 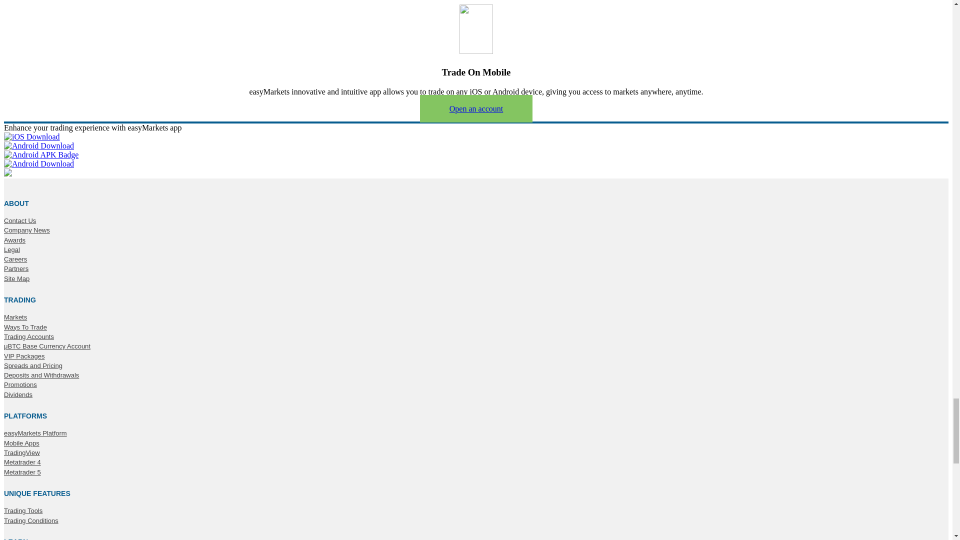 What do you see at coordinates (20, 221) in the screenshot?
I see `Contact Us` at bounding box center [20, 221].